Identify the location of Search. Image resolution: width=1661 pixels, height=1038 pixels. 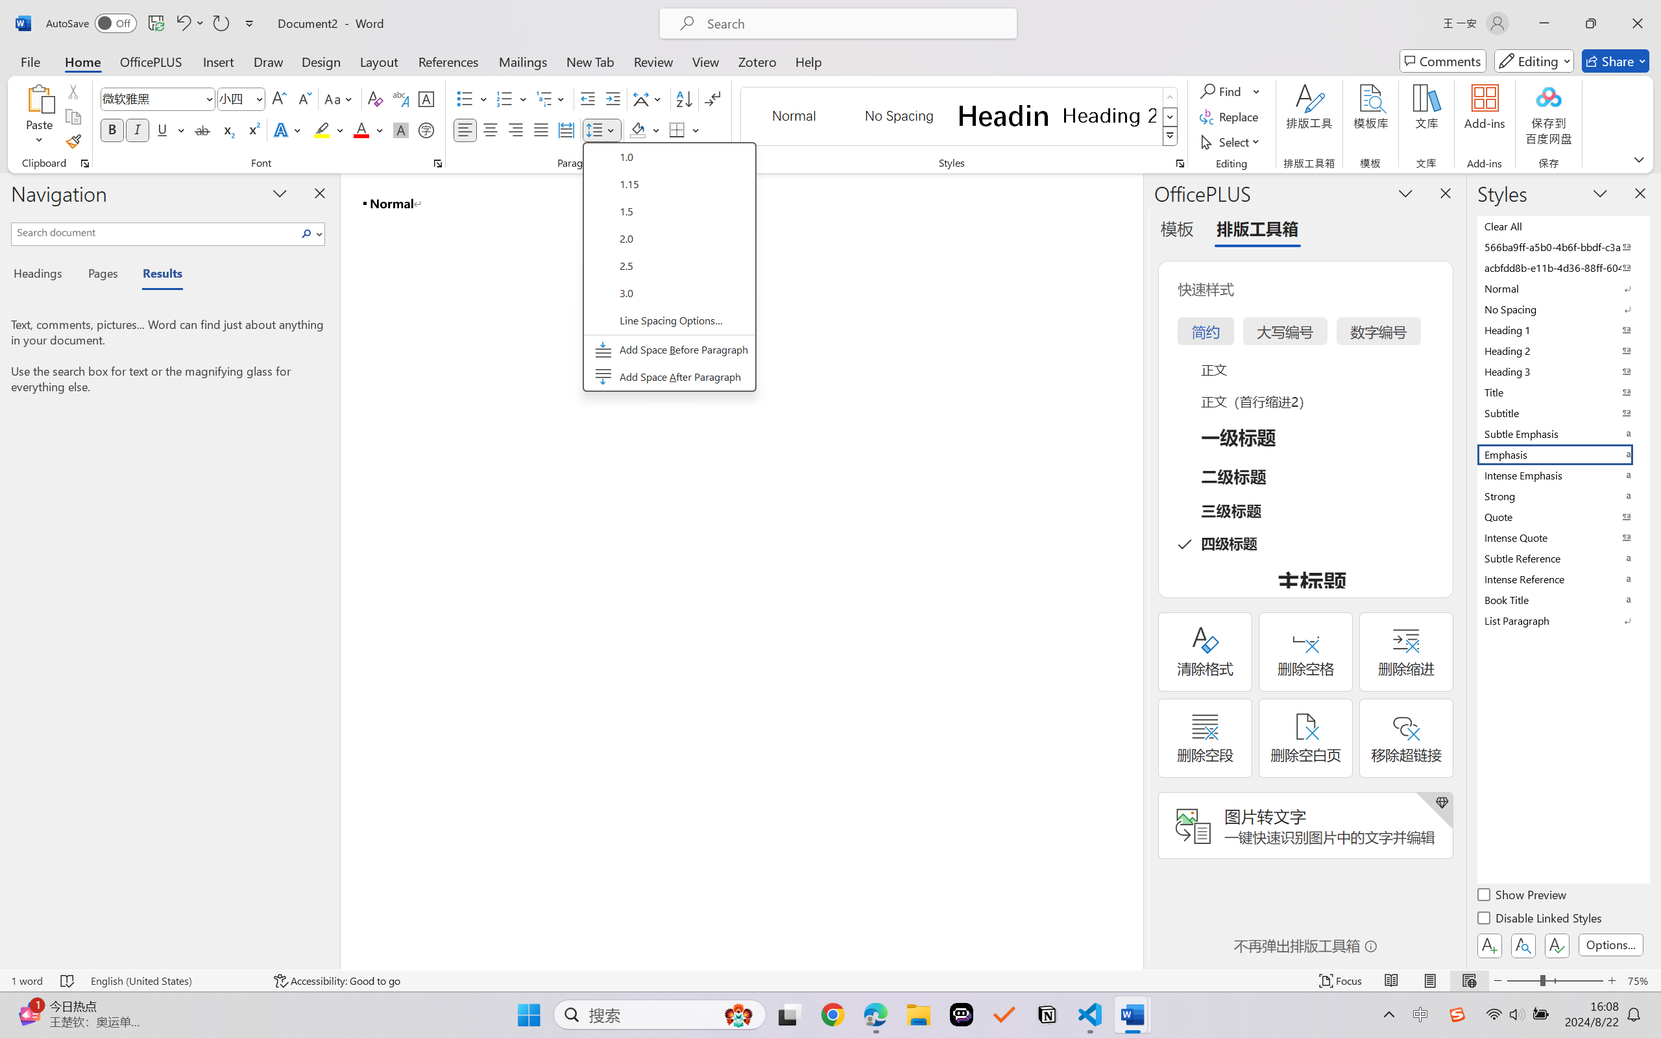
(307, 234).